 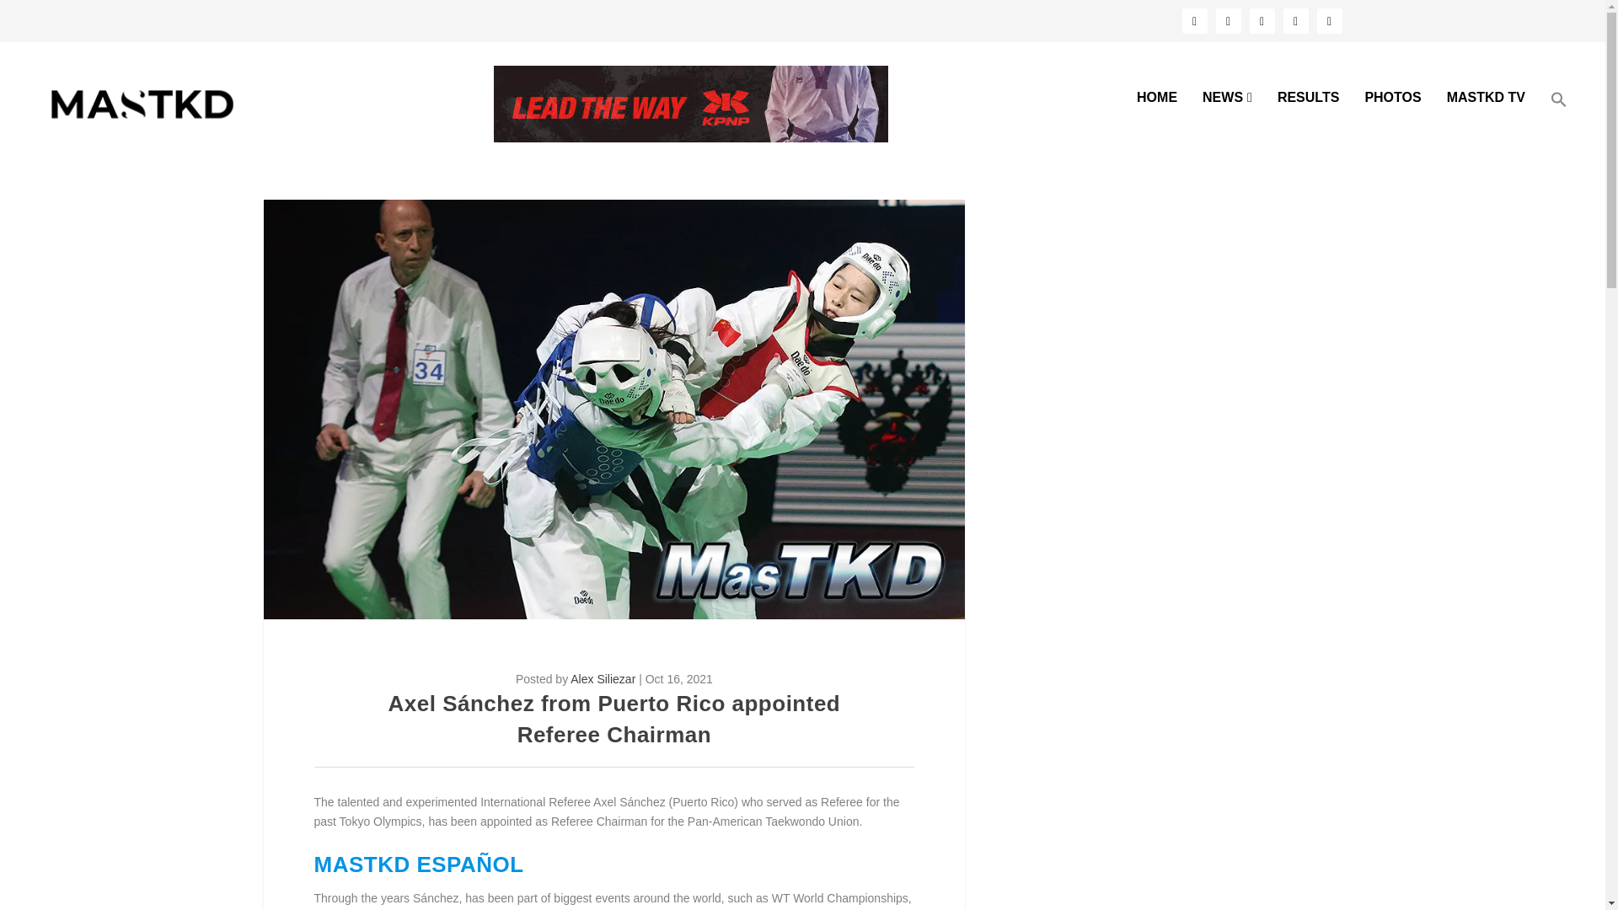 What do you see at coordinates (1308, 126) in the screenshot?
I see `RESULTS` at bounding box center [1308, 126].